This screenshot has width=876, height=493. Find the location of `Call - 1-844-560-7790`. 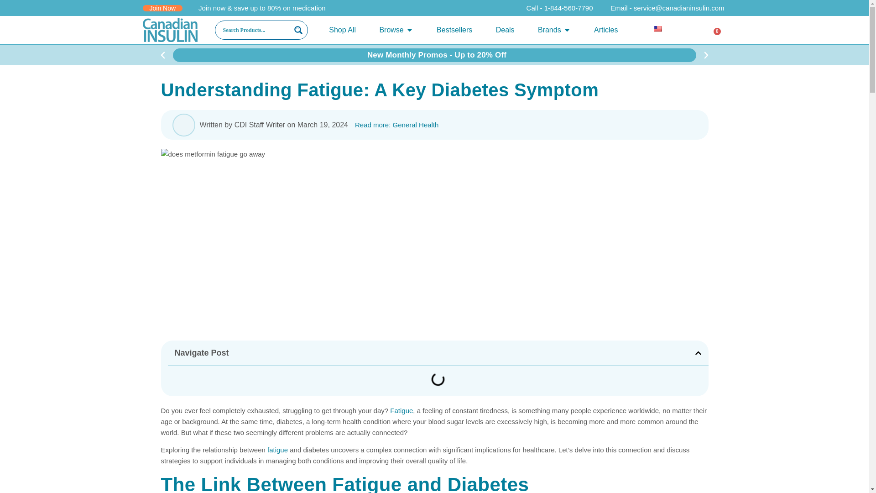

Call - 1-844-560-7790 is located at coordinates (554, 8).